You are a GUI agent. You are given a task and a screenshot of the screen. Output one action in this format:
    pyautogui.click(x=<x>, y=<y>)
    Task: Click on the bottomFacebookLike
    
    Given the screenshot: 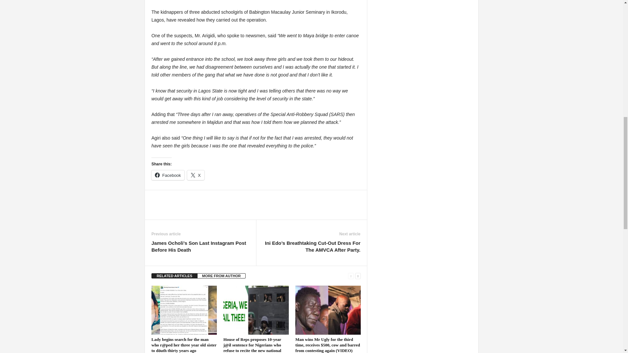 What is the action you would take?
    pyautogui.click(x=168, y=197)
    